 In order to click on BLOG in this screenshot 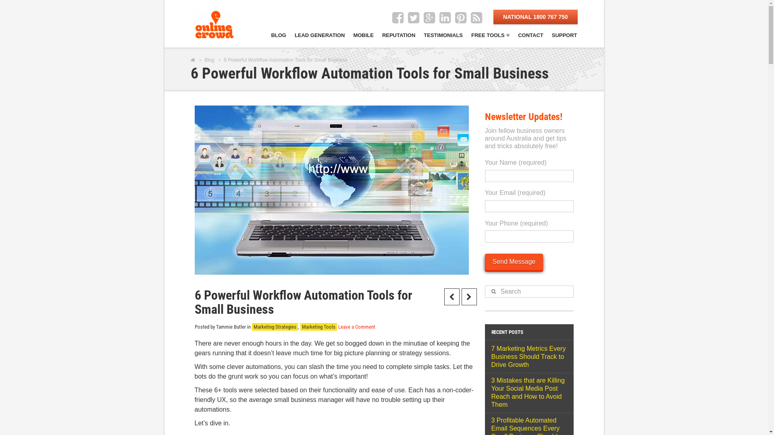, I will do `click(278, 34)`.